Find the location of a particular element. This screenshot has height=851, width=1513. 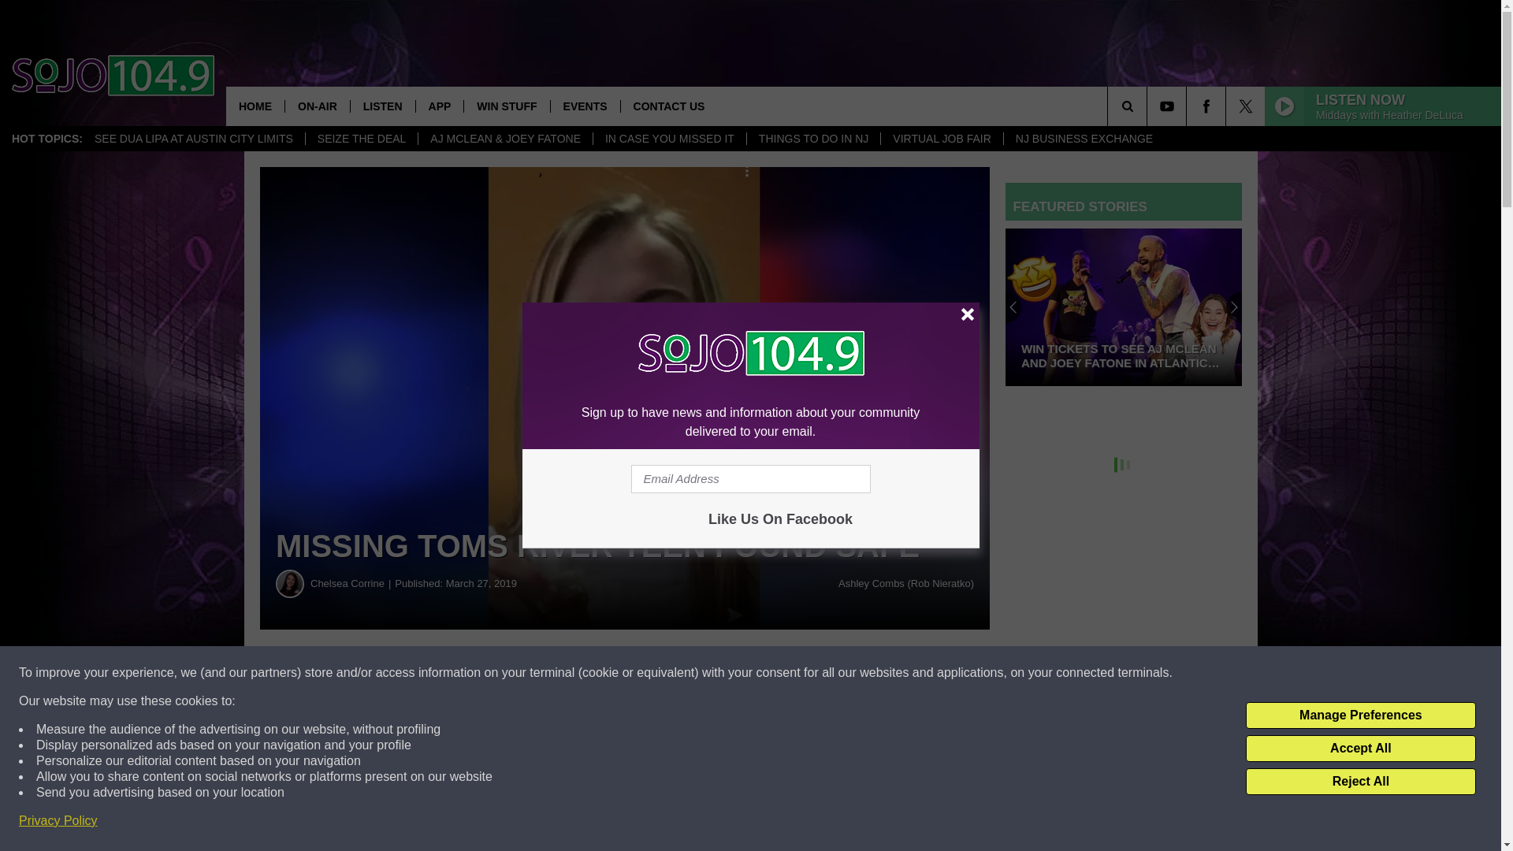

Privacy Policy is located at coordinates (58, 821).